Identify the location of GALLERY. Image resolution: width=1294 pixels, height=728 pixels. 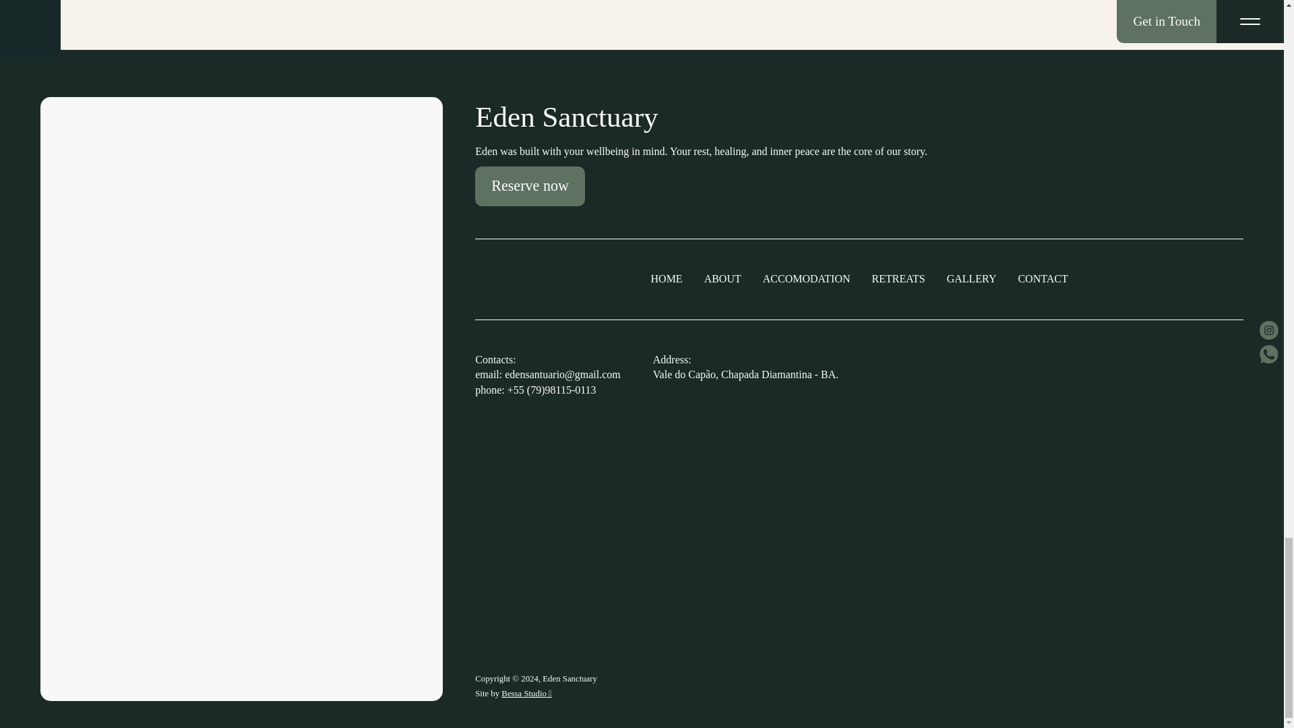
(972, 279).